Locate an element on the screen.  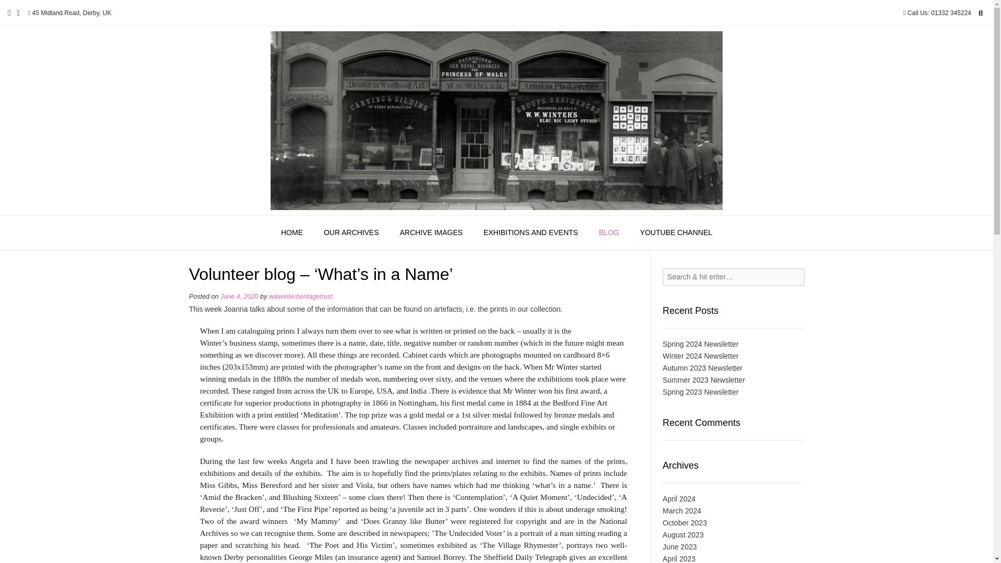
April 2024 is located at coordinates (679, 499).